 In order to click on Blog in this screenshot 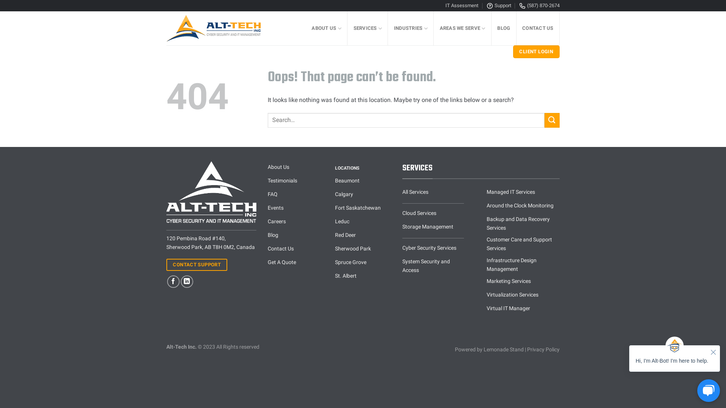, I will do `click(296, 236)`.